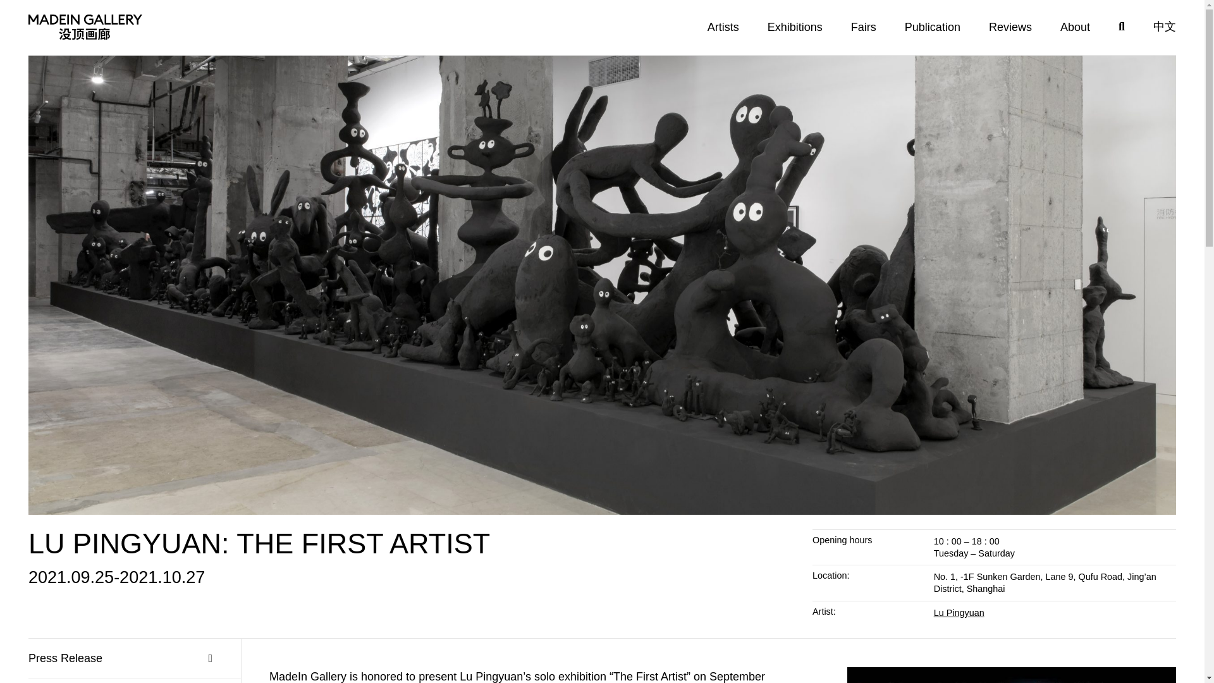  I want to click on Lu Pingyuan, so click(959, 613).